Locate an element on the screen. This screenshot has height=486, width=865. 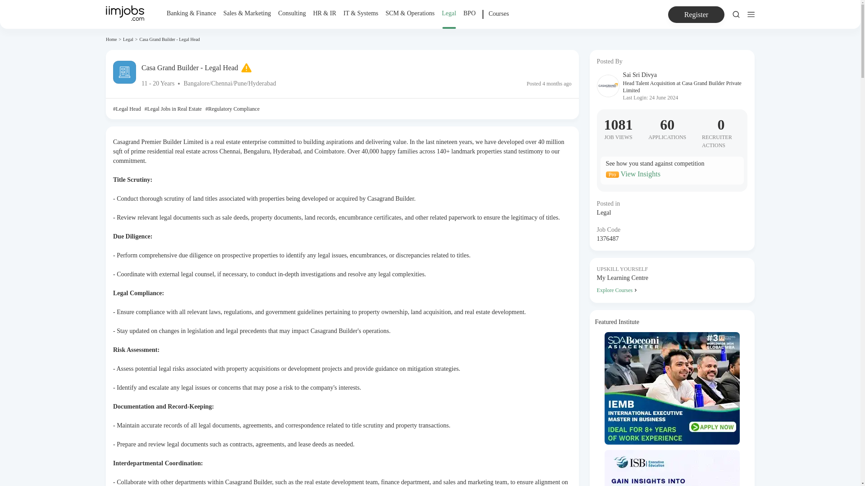
Consulting is located at coordinates (291, 13).